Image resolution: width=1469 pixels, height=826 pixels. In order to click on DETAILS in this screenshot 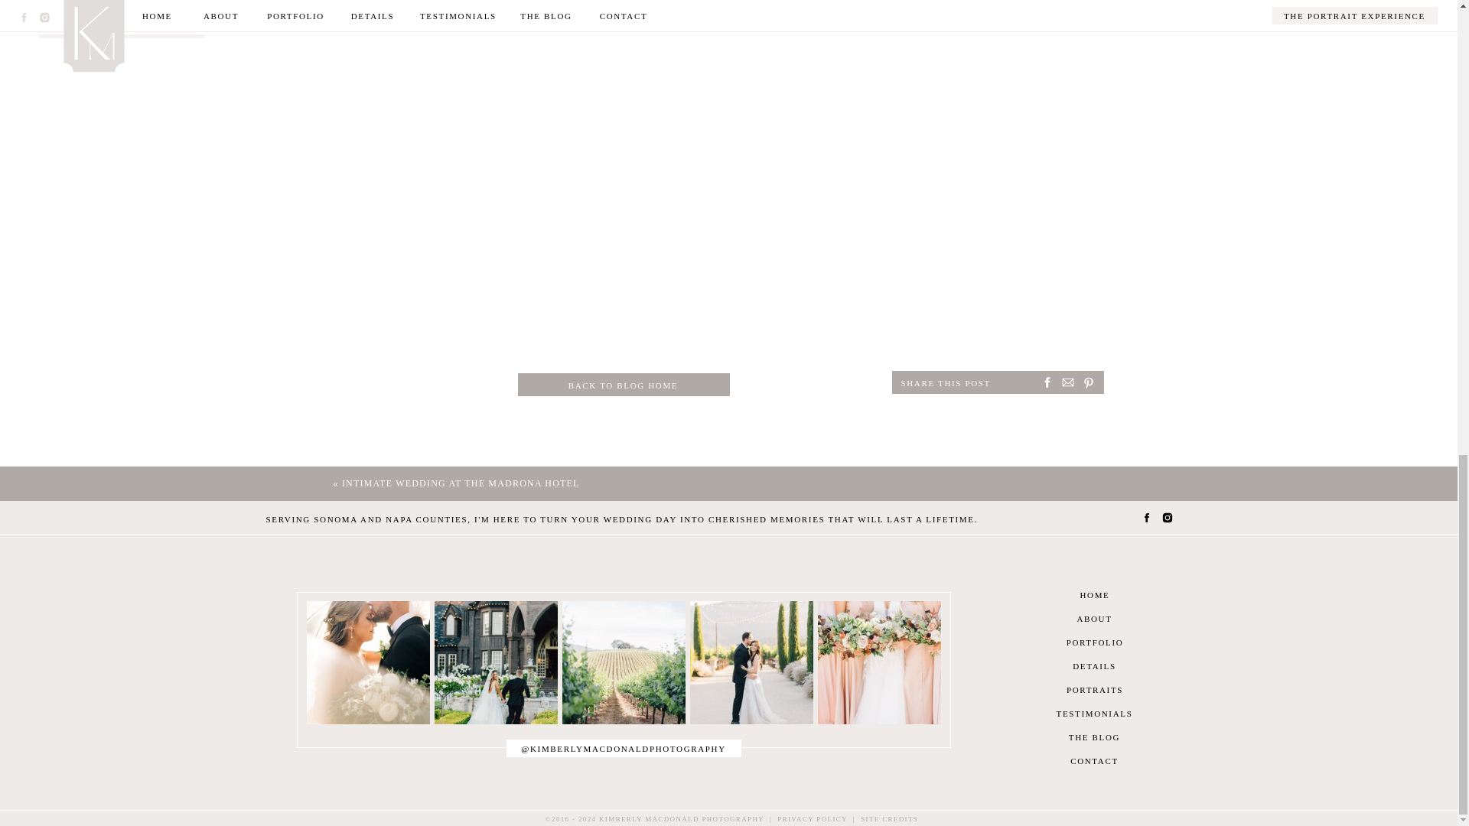, I will do `click(1094, 665)`.